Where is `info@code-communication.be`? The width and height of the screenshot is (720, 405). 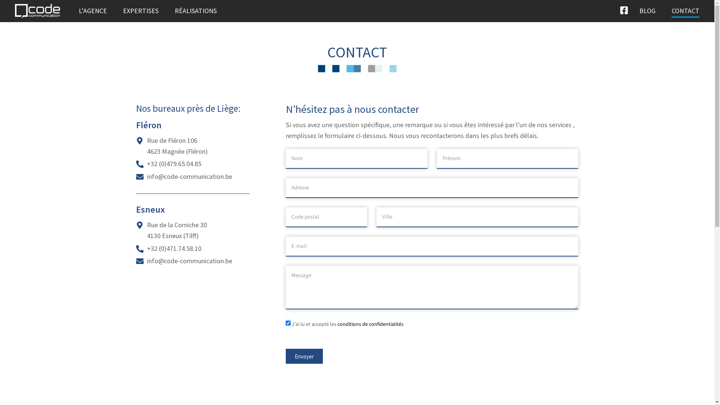 info@code-communication.be is located at coordinates (190, 176).